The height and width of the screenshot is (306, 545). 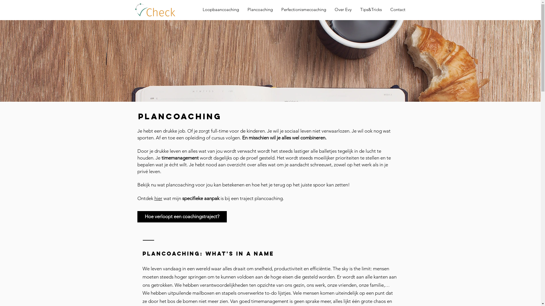 I want to click on plancoaching, so click(x=180, y=185).